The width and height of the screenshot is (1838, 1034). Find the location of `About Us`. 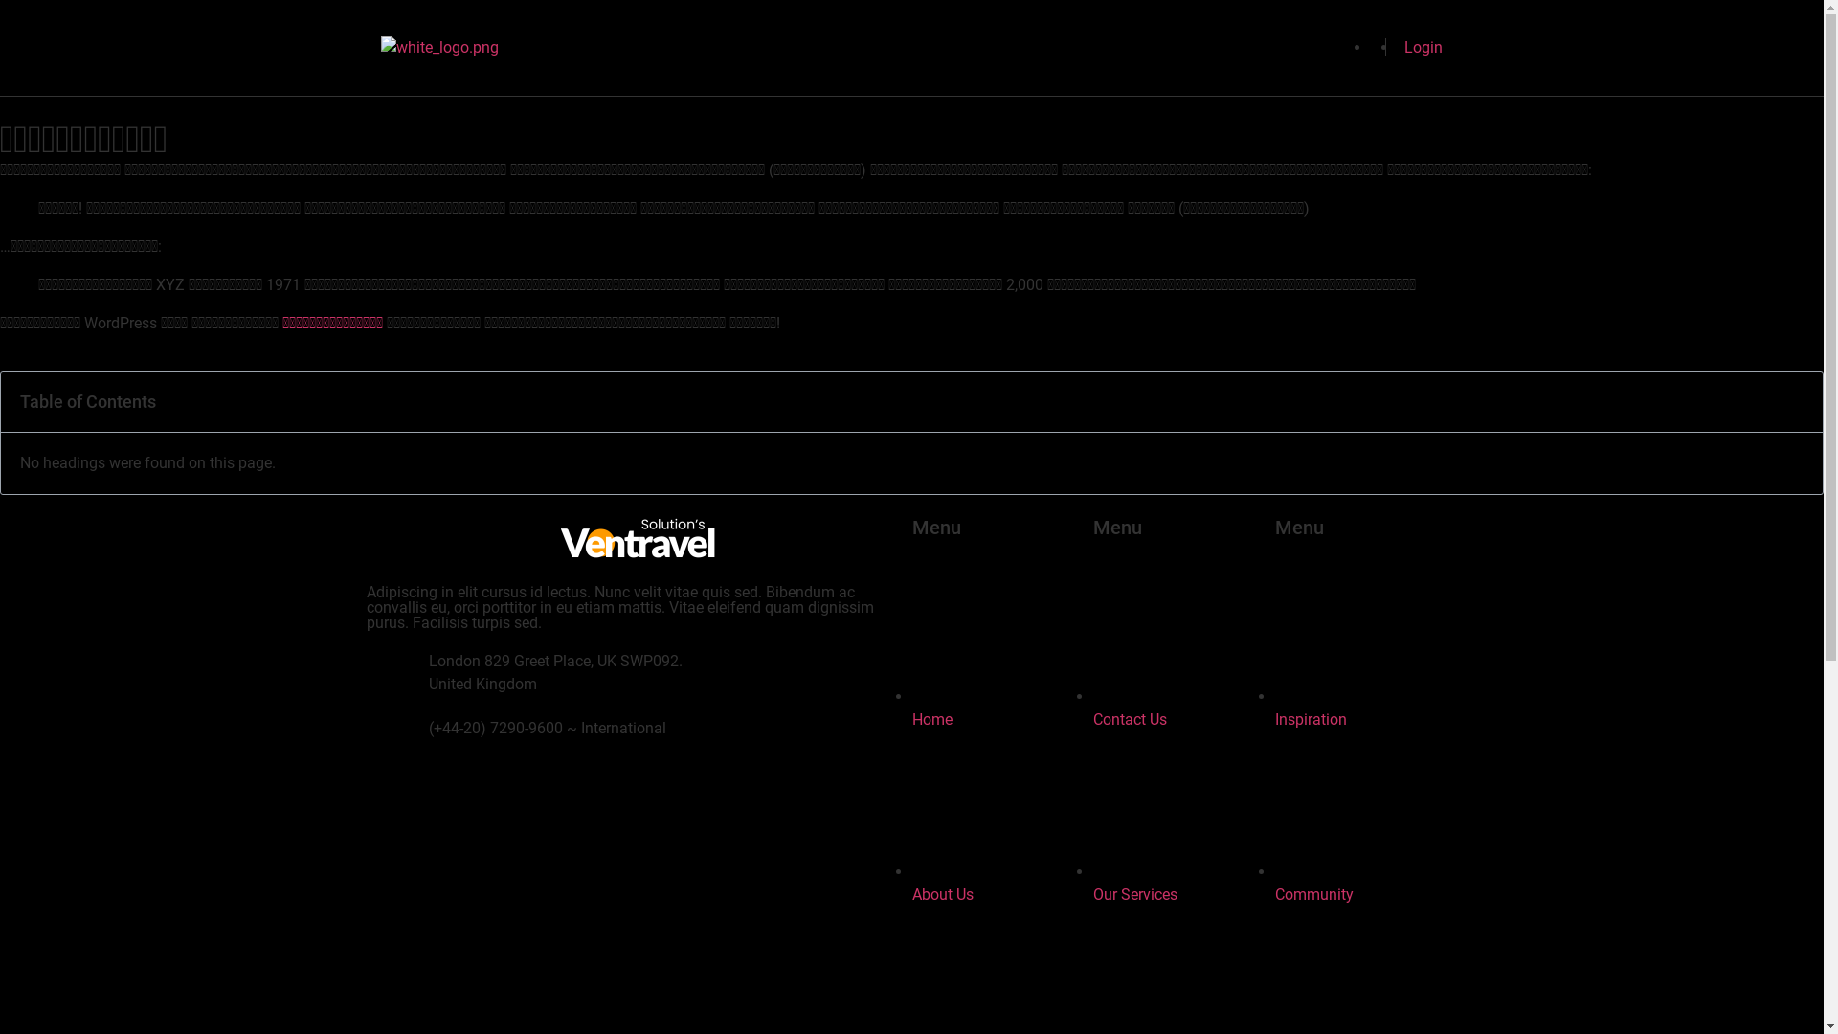

About Us is located at coordinates (1002, 883).